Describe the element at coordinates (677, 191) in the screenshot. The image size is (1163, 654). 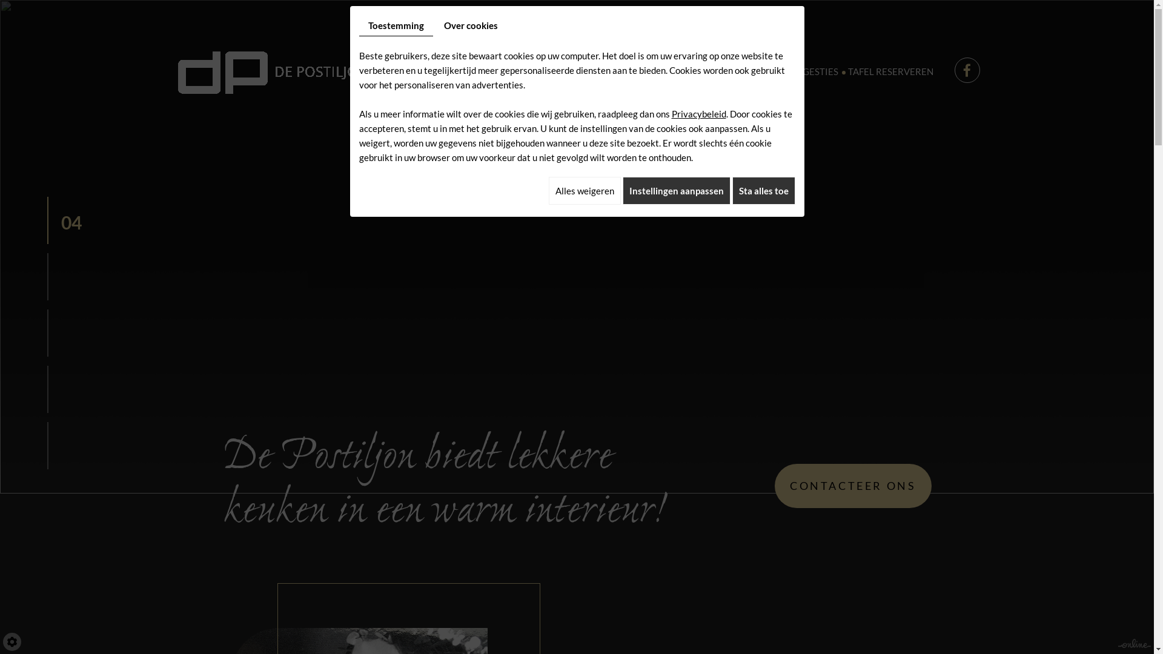
I see `Instellingen aanpassen` at that location.